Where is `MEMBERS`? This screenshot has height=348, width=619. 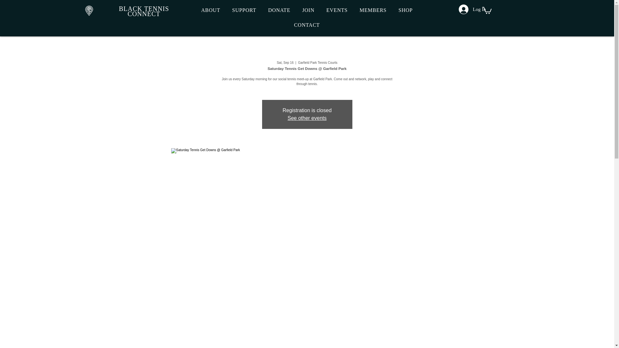 MEMBERS is located at coordinates (373, 10).